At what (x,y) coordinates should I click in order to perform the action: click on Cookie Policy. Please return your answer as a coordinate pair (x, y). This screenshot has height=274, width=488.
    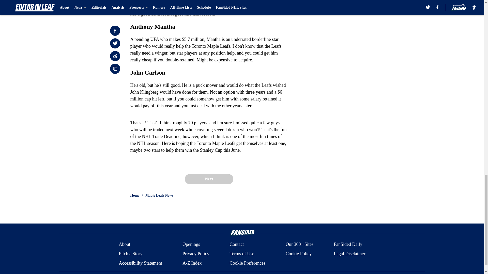
    Looking at the image, I should click on (298, 254).